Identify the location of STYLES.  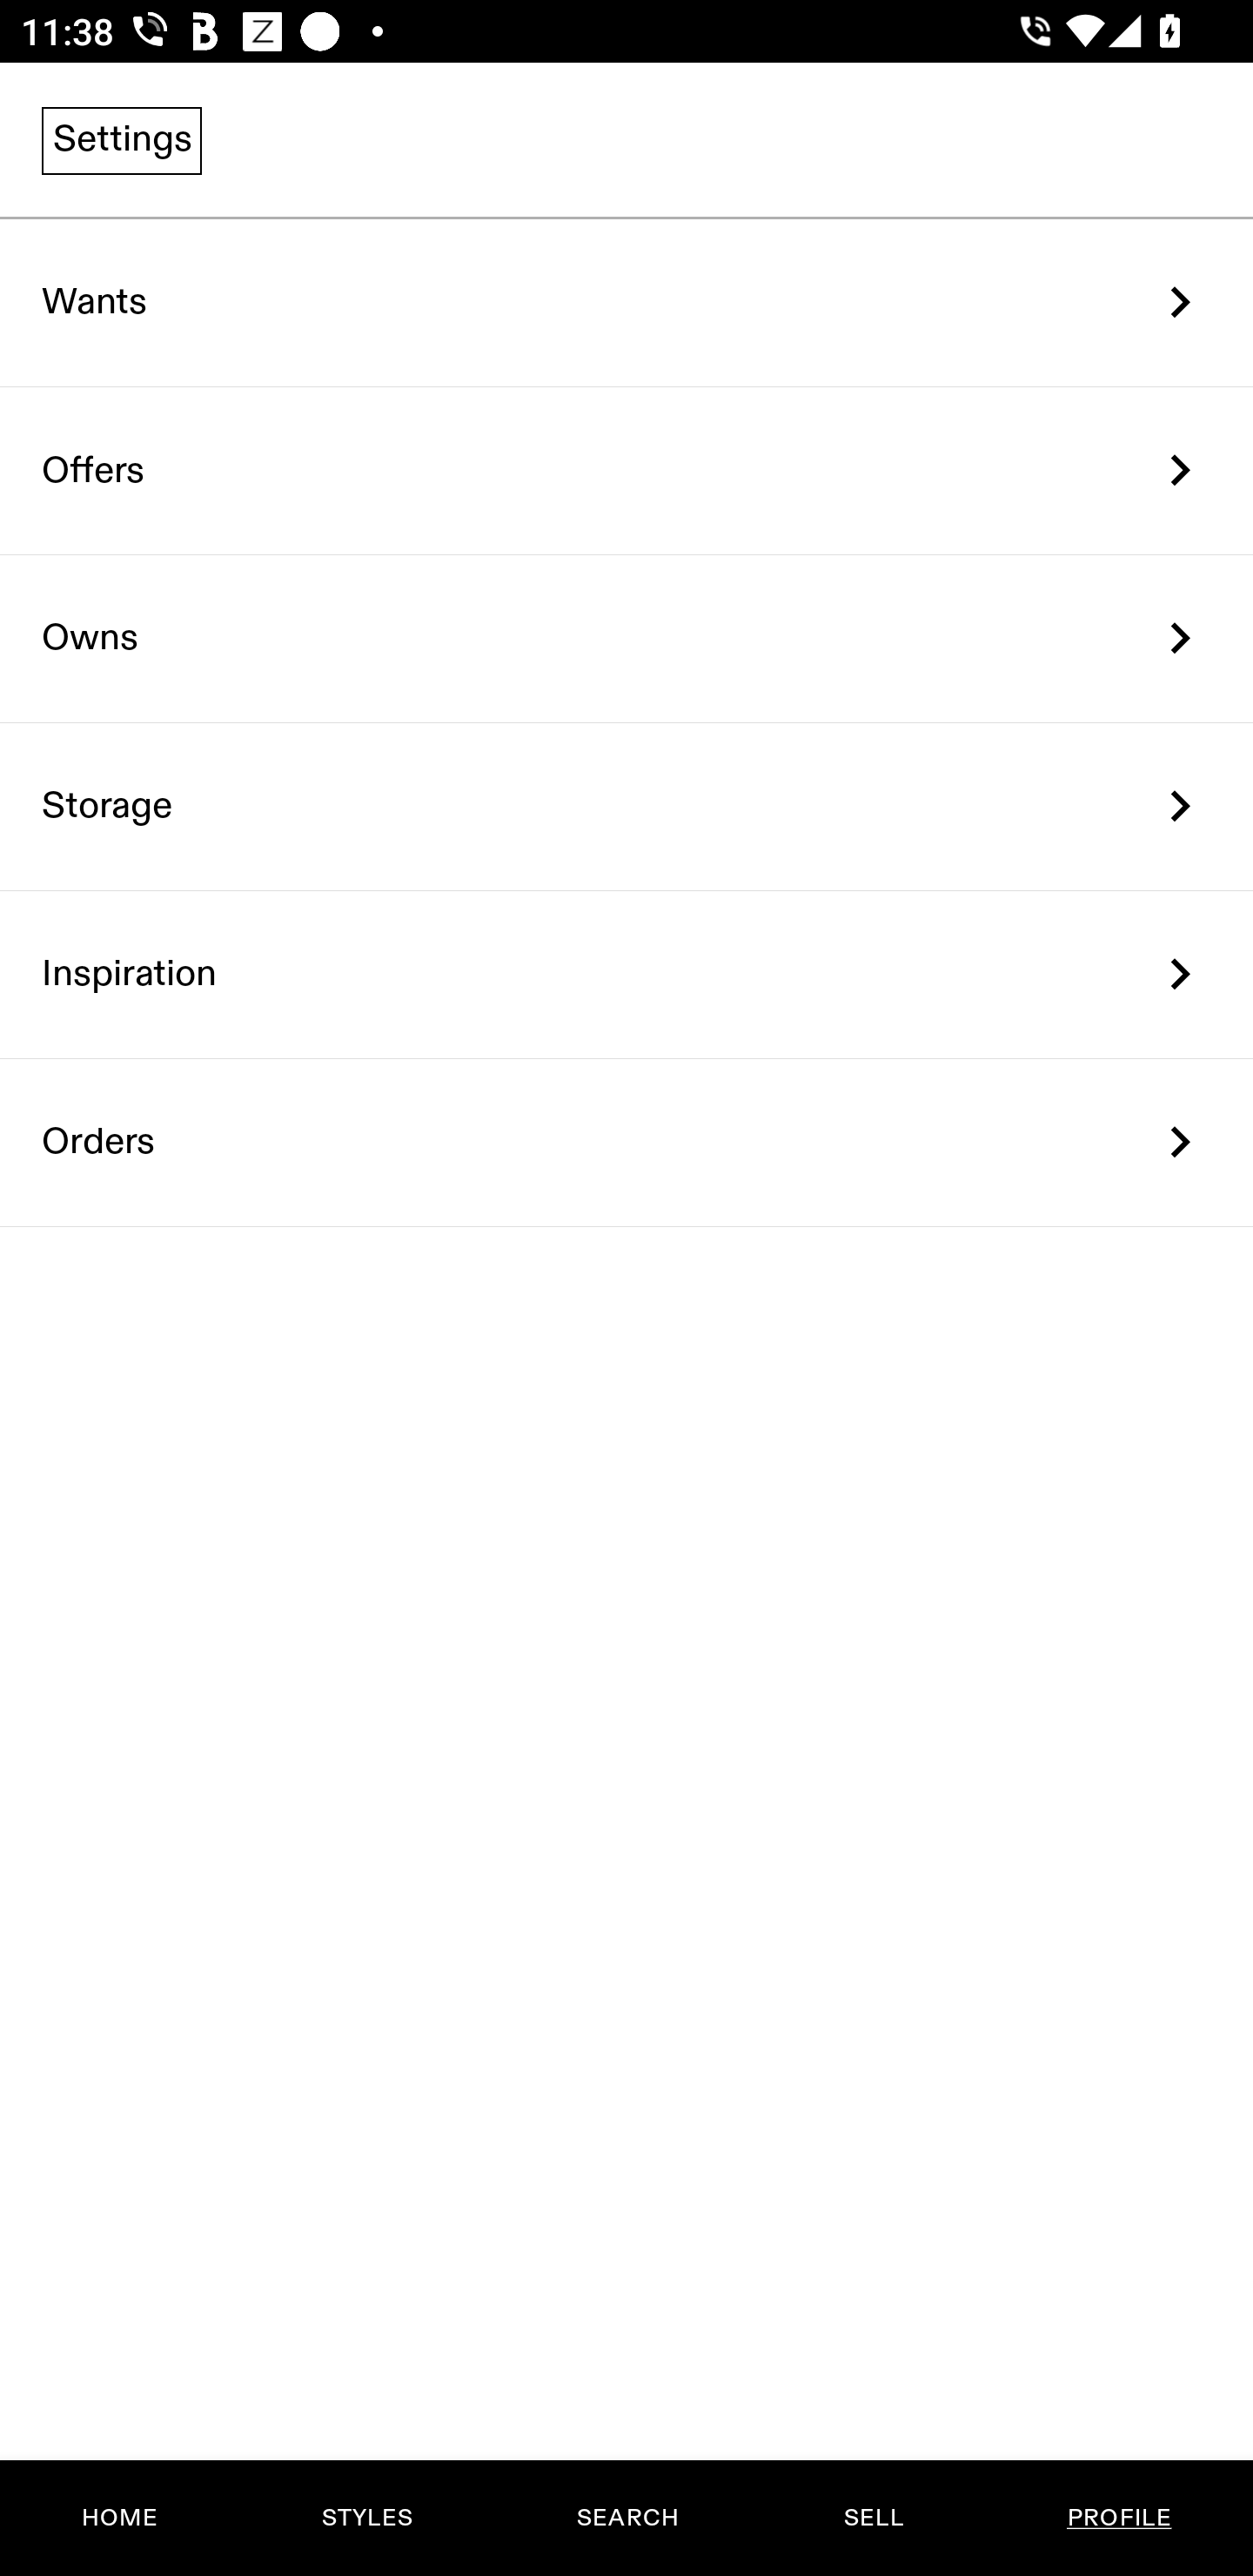
(366, 2518).